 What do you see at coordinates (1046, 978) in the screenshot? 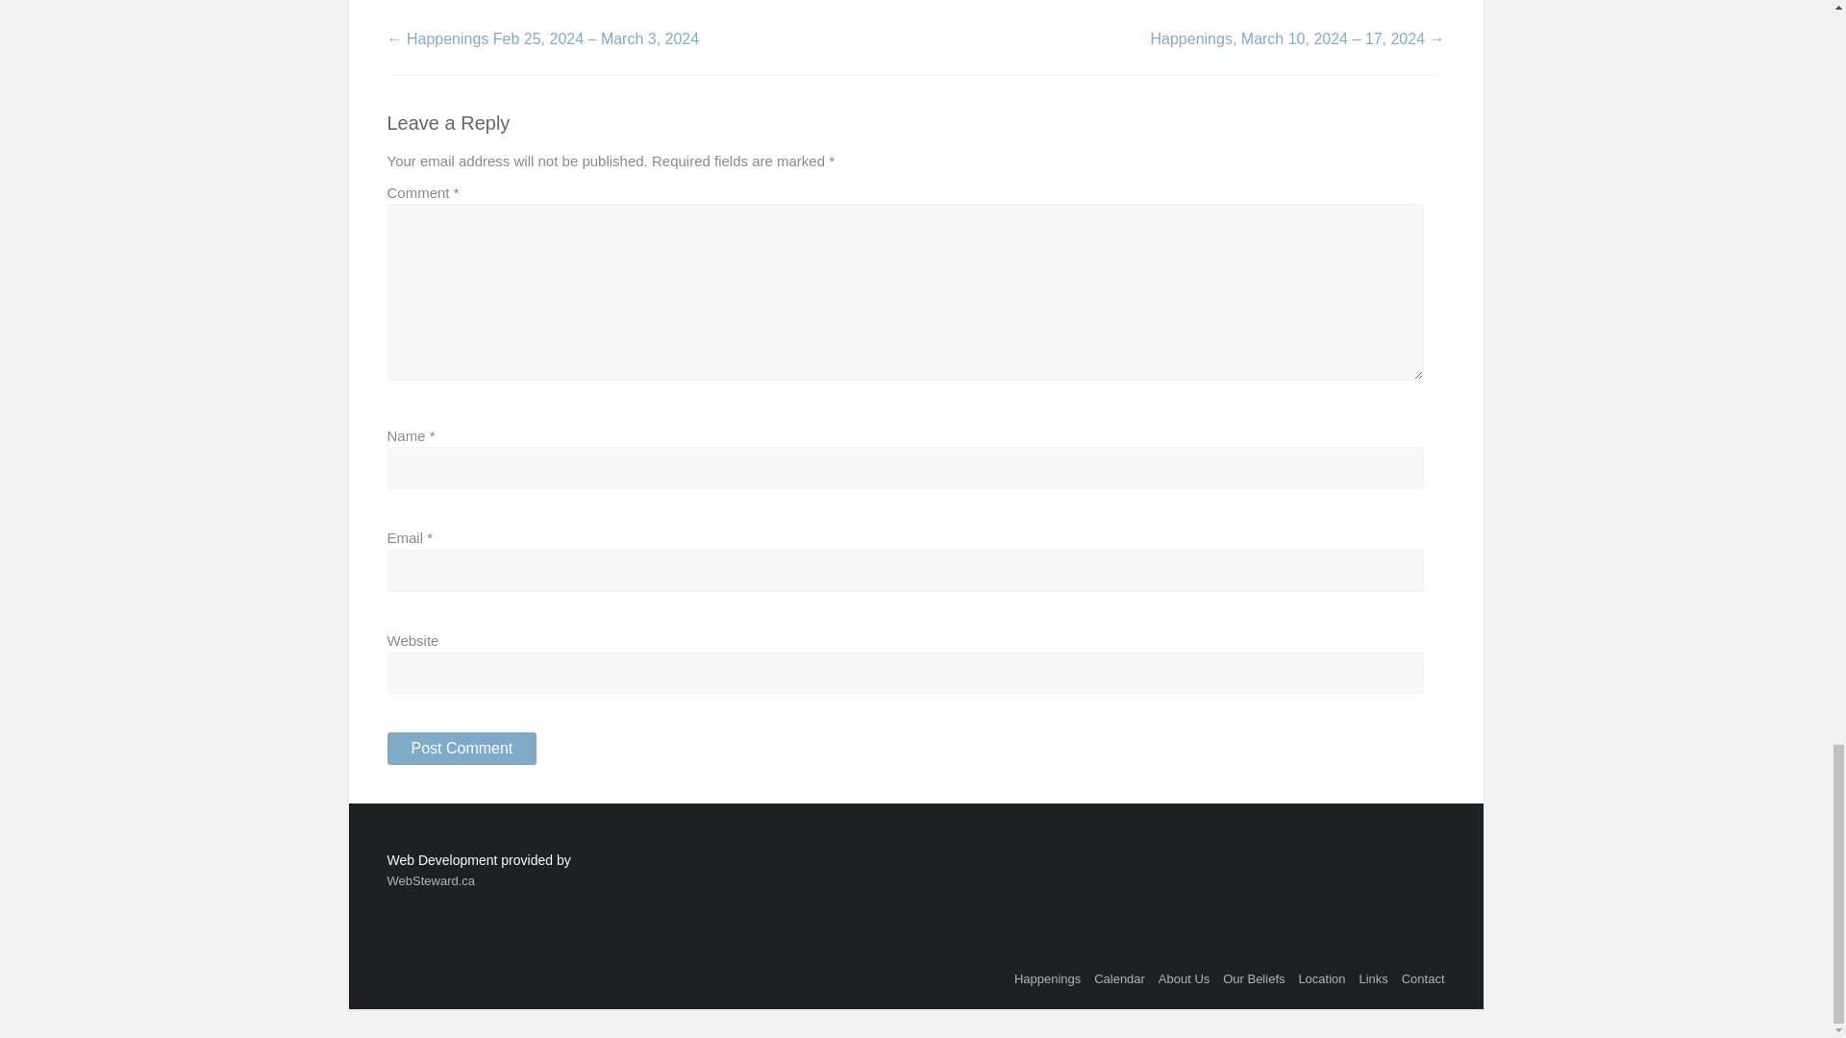
I see `Happenings` at bounding box center [1046, 978].